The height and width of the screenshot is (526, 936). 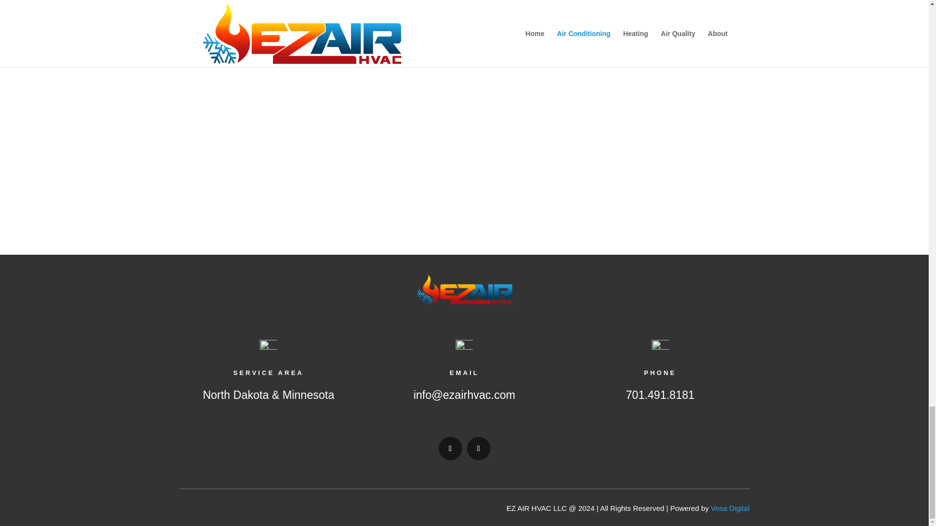 I want to click on Full Color, so click(x=444, y=282).